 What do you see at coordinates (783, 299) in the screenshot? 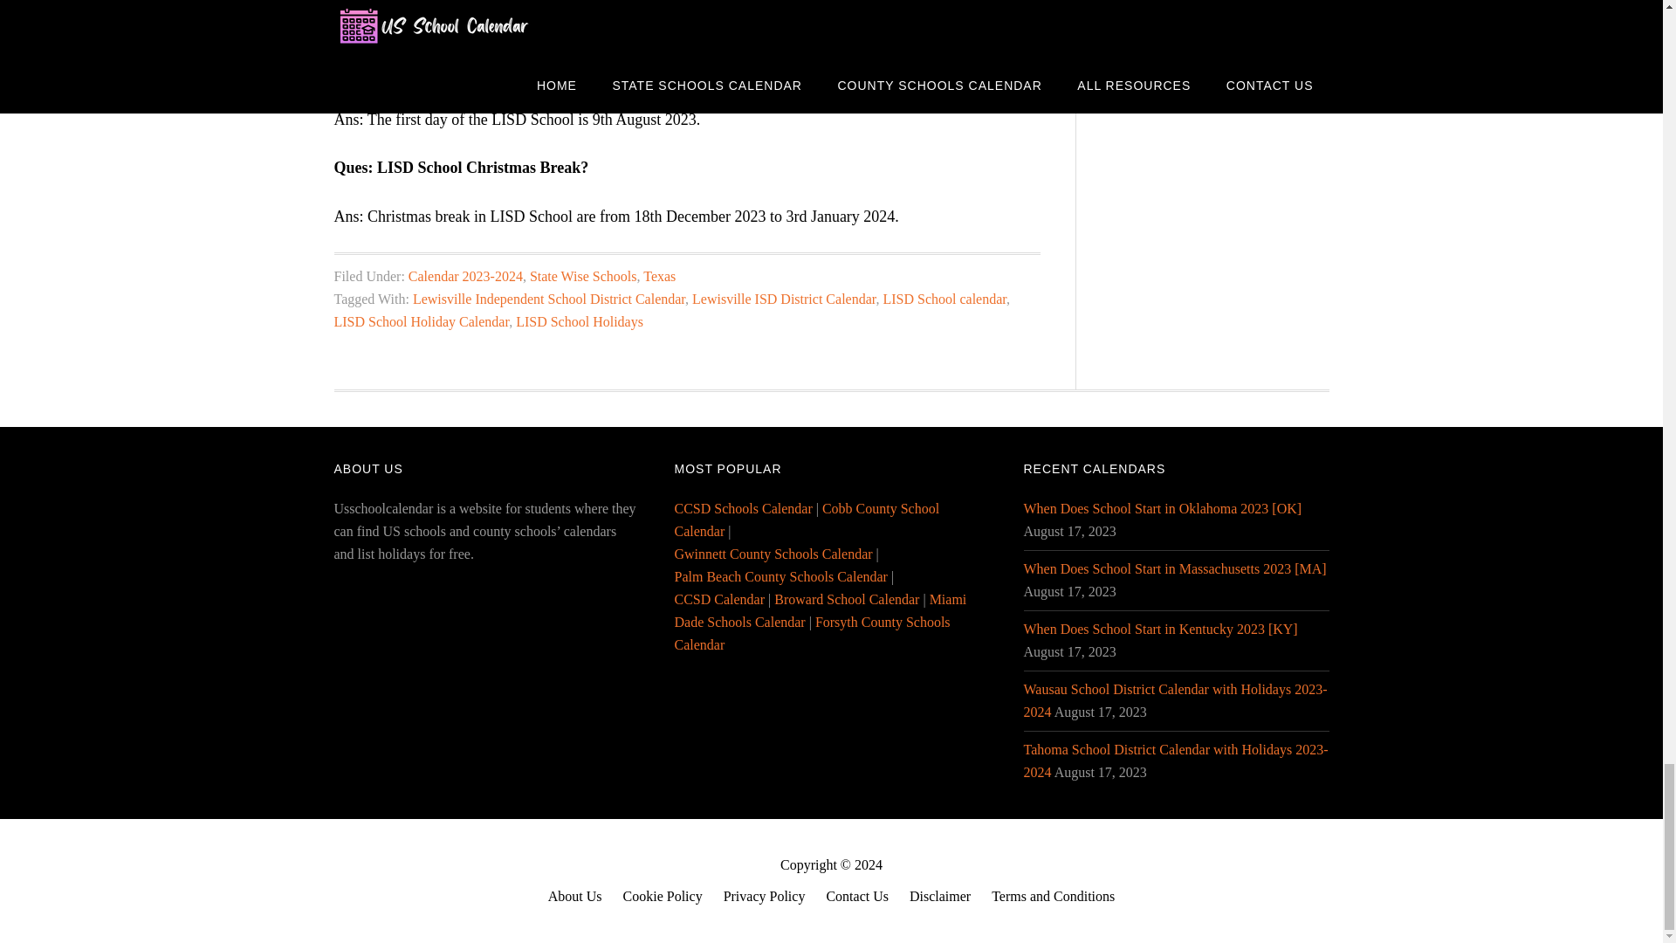
I see `Lewisville ISD District Calendar` at bounding box center [783, 299].